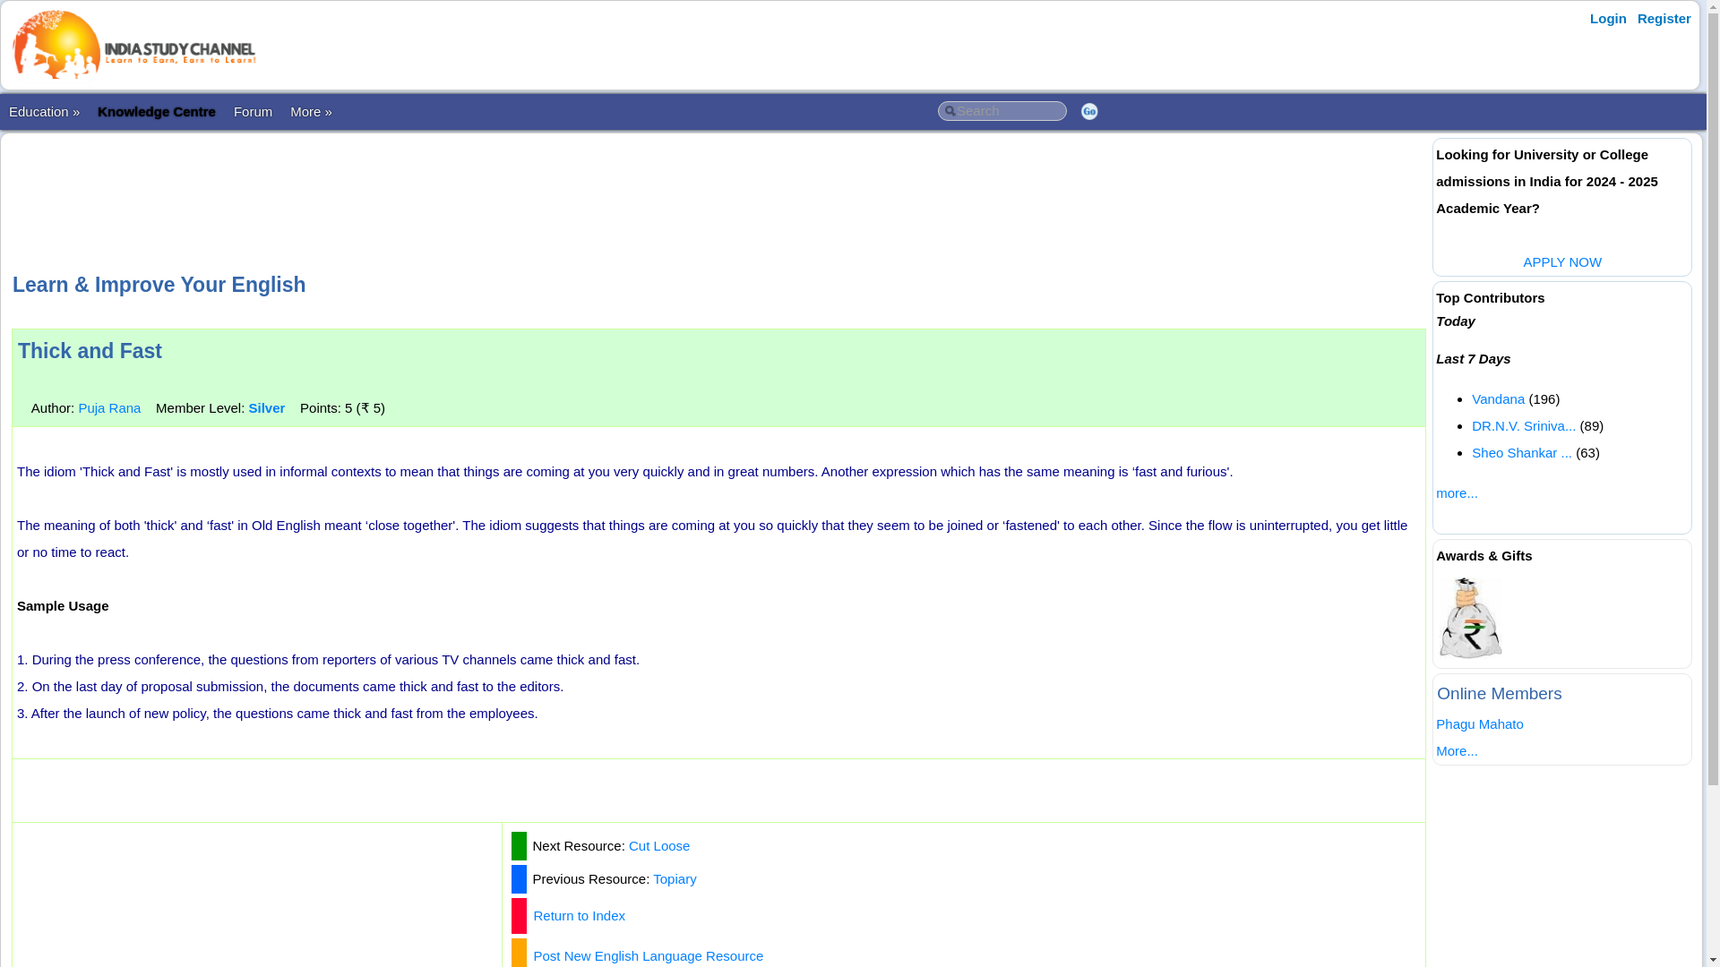 The height and width of the screenshot is (967, 1720). I want to click on More..., so click(1457, 750).